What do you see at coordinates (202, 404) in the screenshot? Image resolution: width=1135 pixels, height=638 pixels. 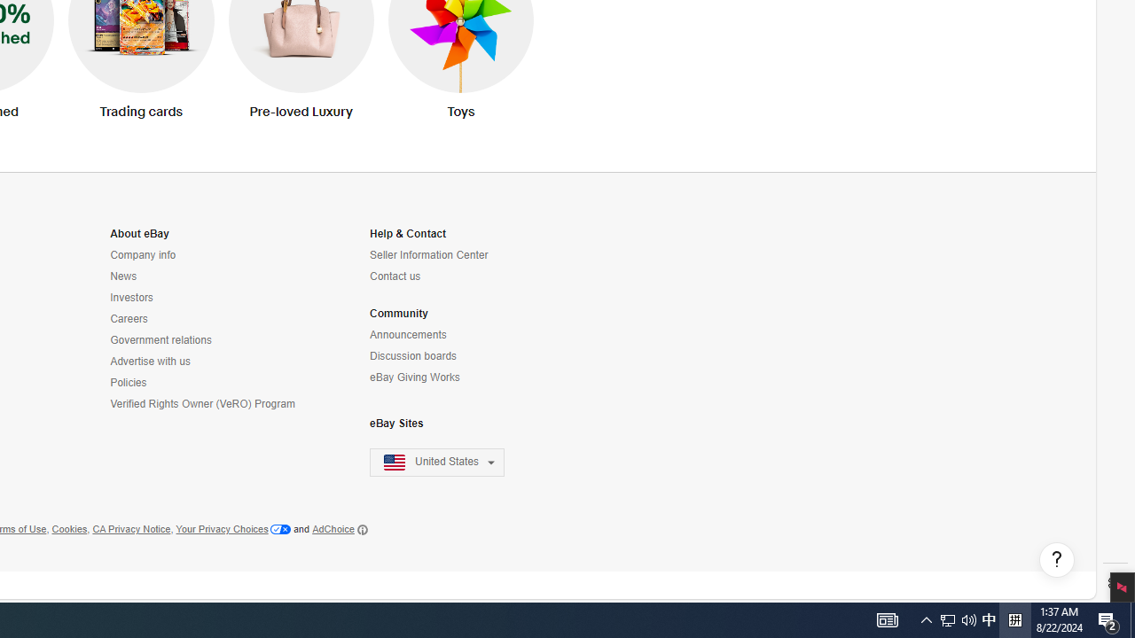 I see `Verified Rights Owner (VeRO) Program` at bounding box center [202, 404].